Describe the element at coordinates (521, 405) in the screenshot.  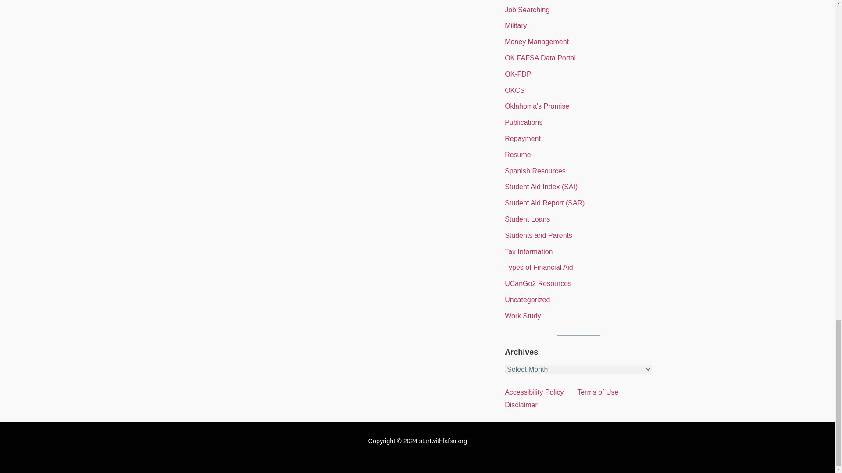
I see `Disclaimer` at that location.